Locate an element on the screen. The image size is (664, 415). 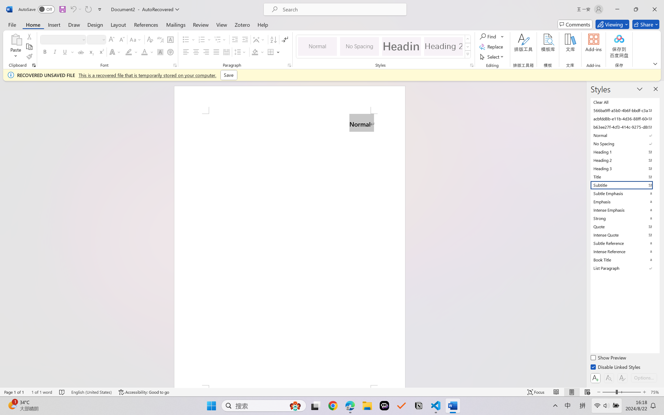
Styles... is located at coordinates (472, 65).